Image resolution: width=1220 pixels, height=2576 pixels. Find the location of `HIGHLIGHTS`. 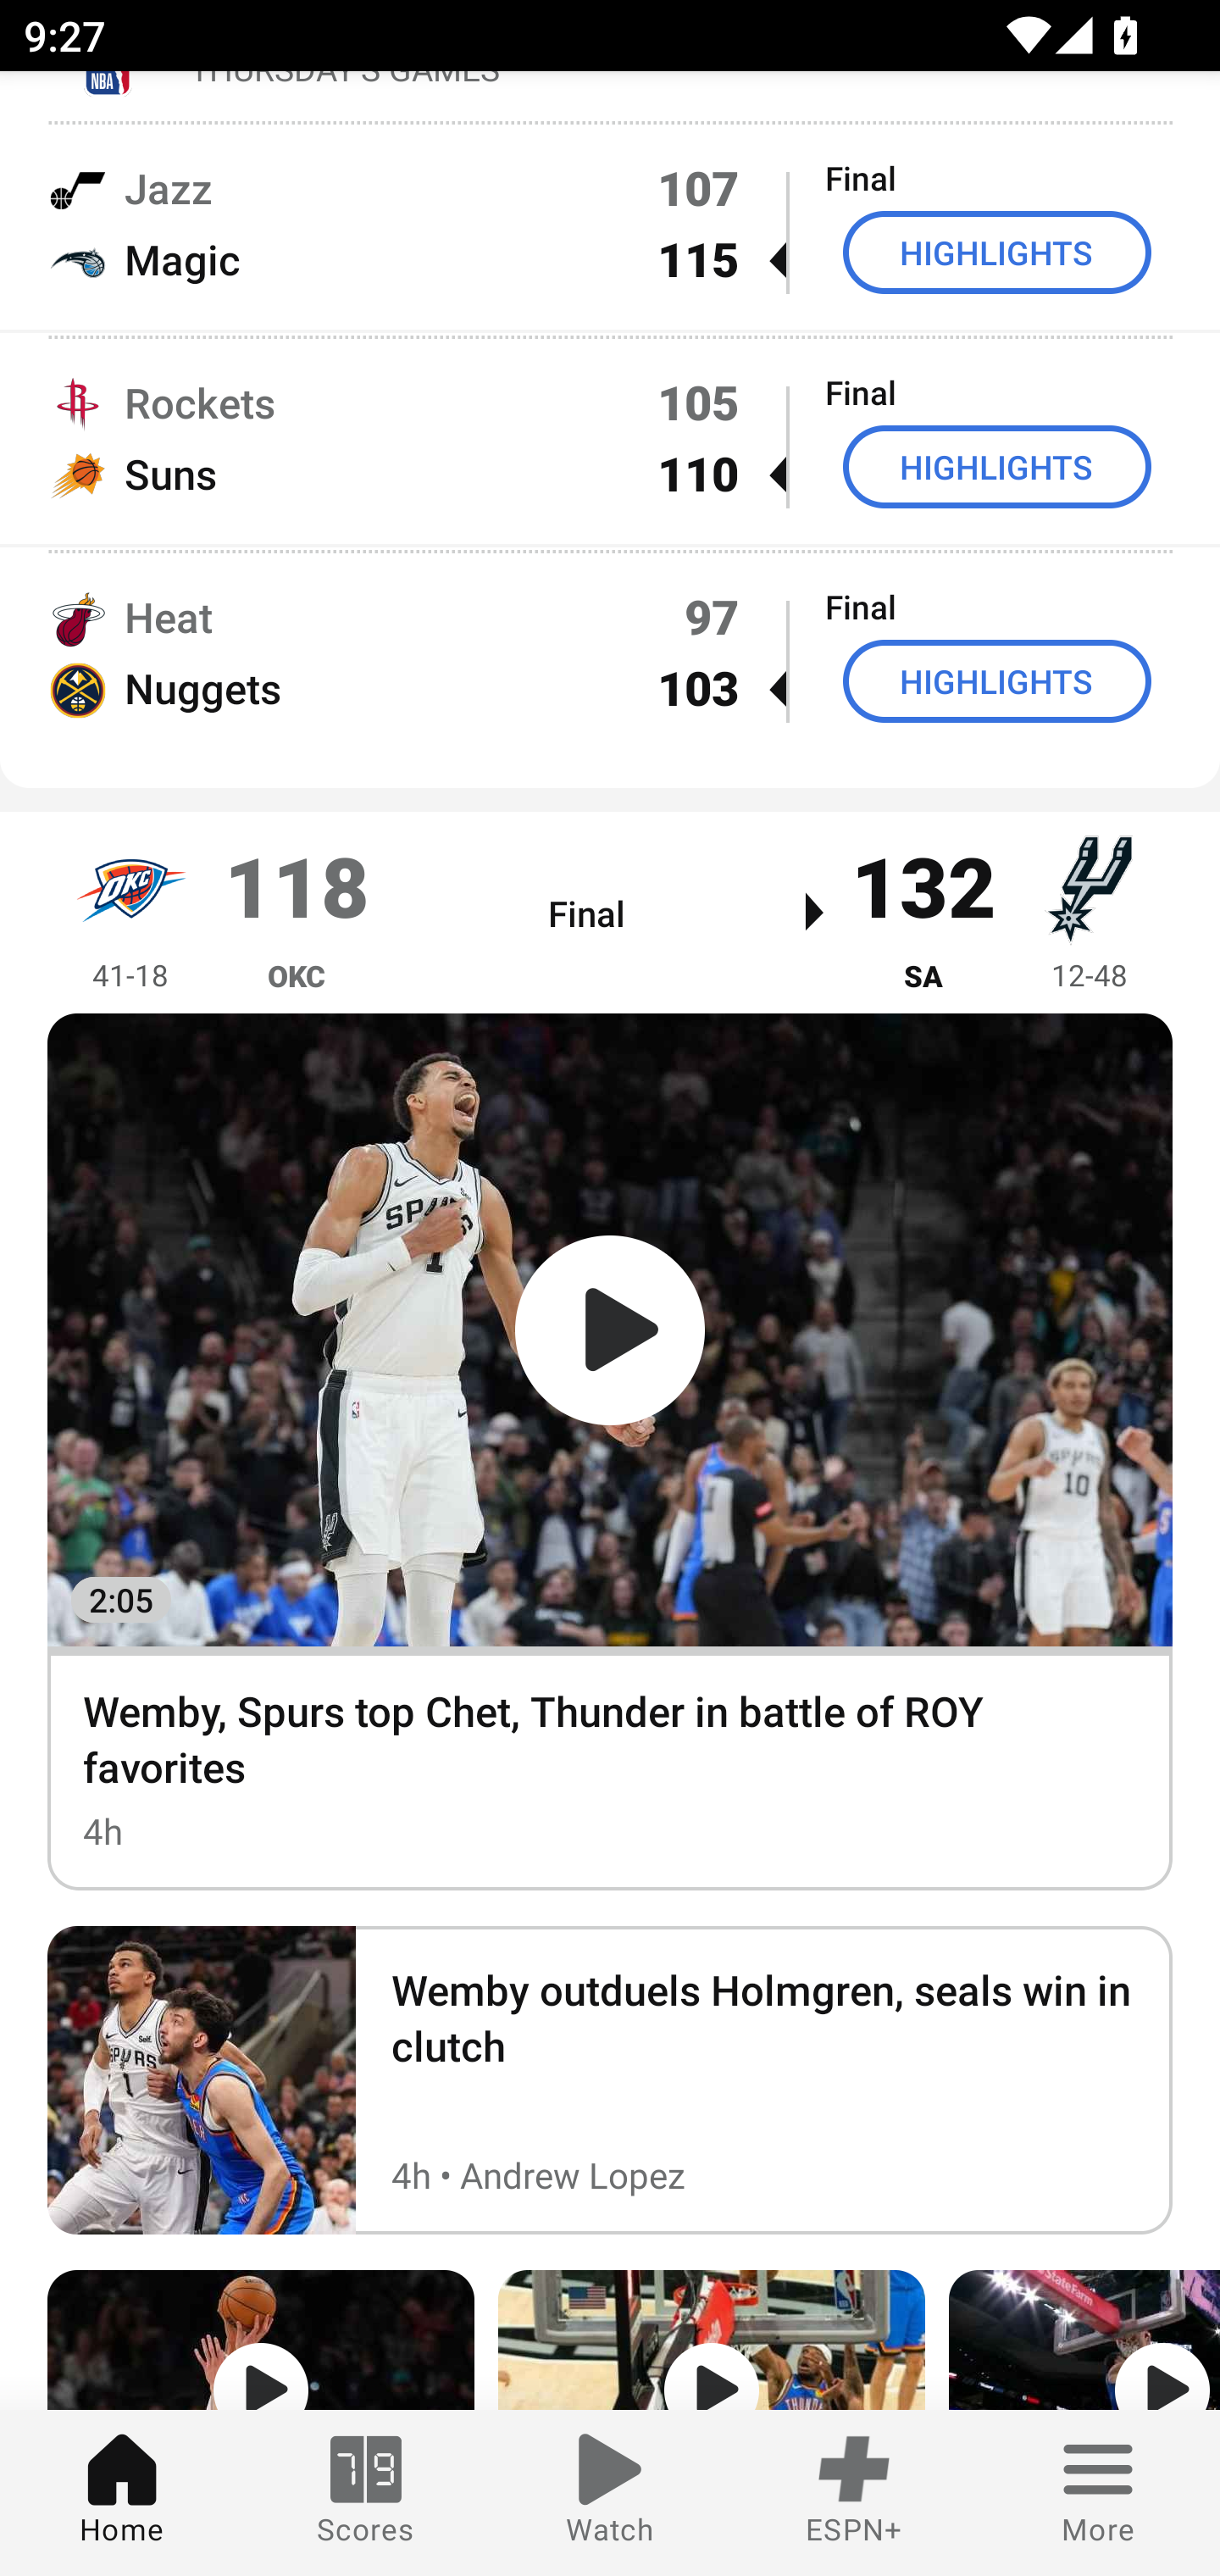

HIGHLIGHTS is located at coordinates (997, 253).